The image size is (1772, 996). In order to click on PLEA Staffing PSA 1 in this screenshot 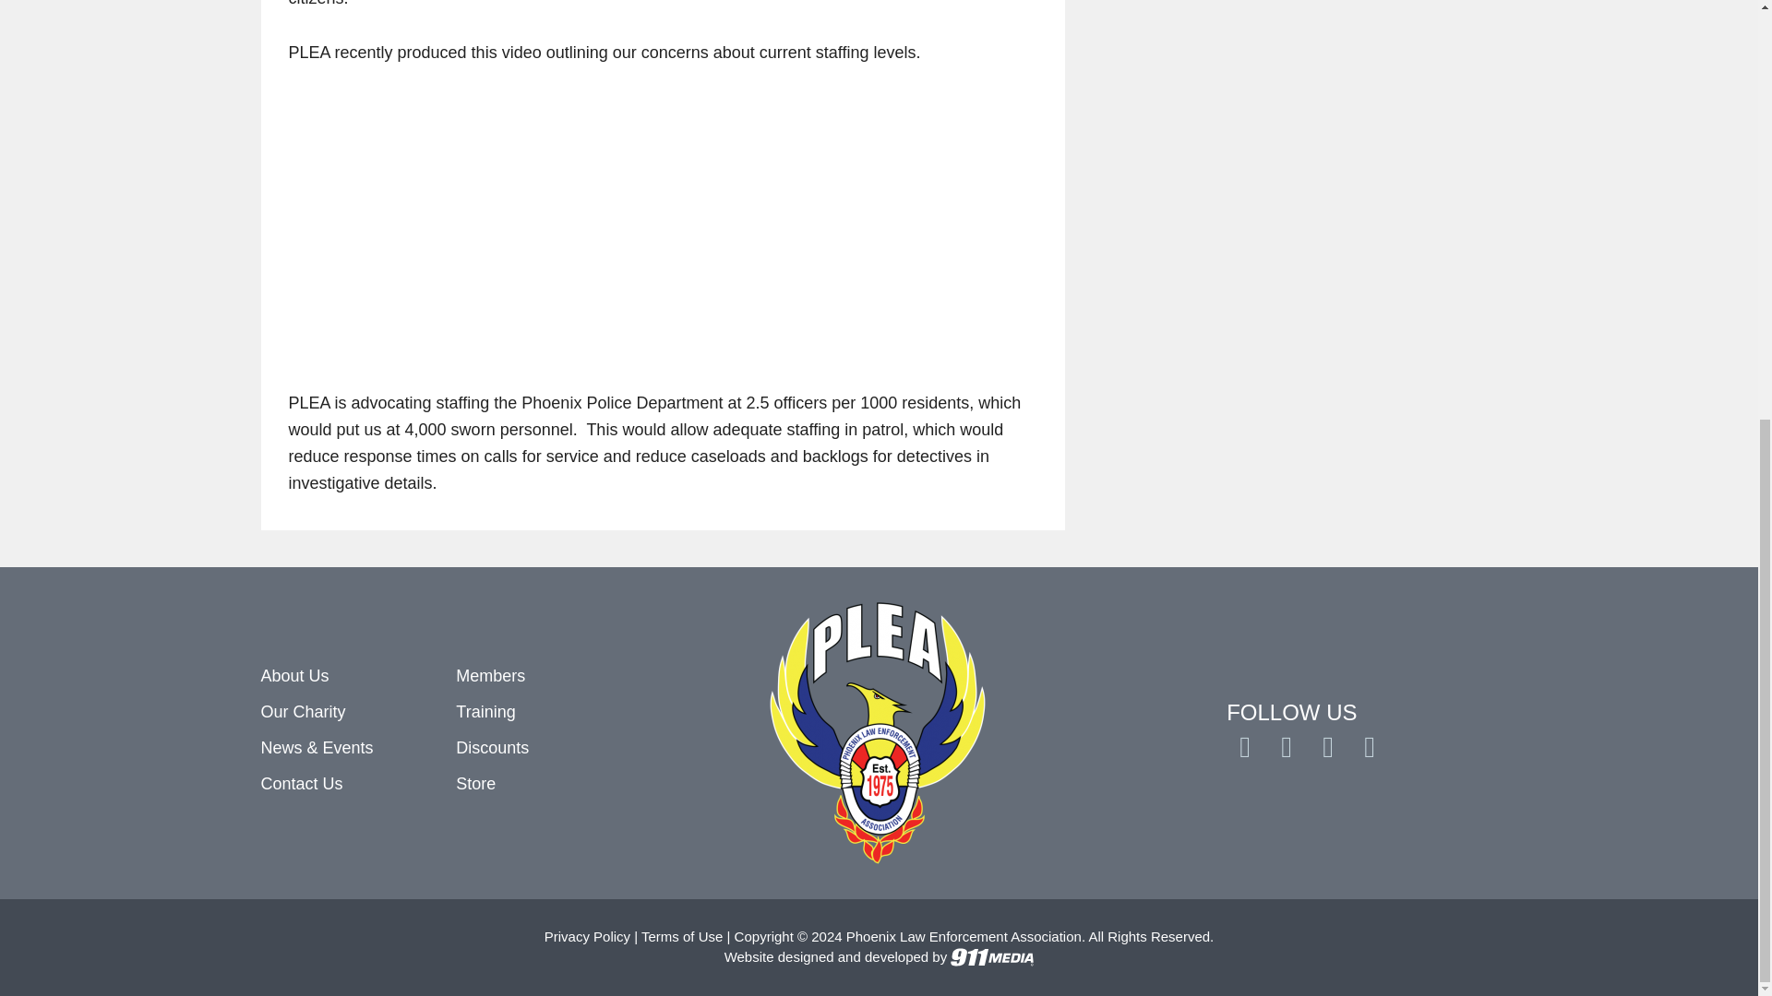, I will do `click(519, 223)`.